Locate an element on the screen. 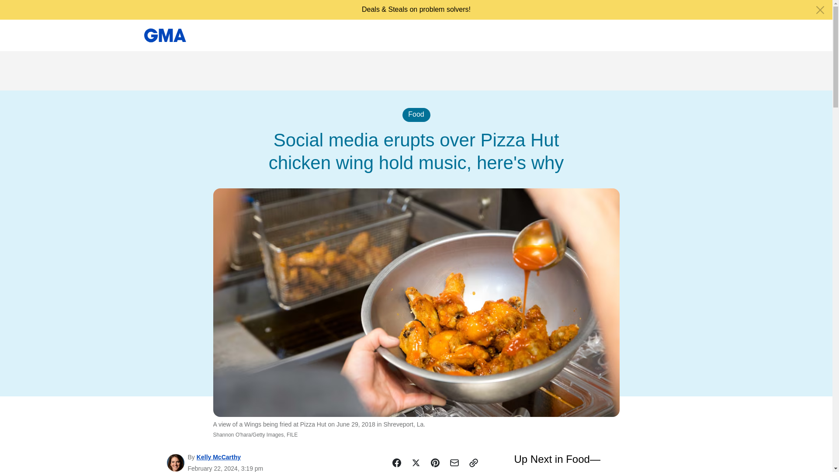  Food is located at coordinates (416, 115).